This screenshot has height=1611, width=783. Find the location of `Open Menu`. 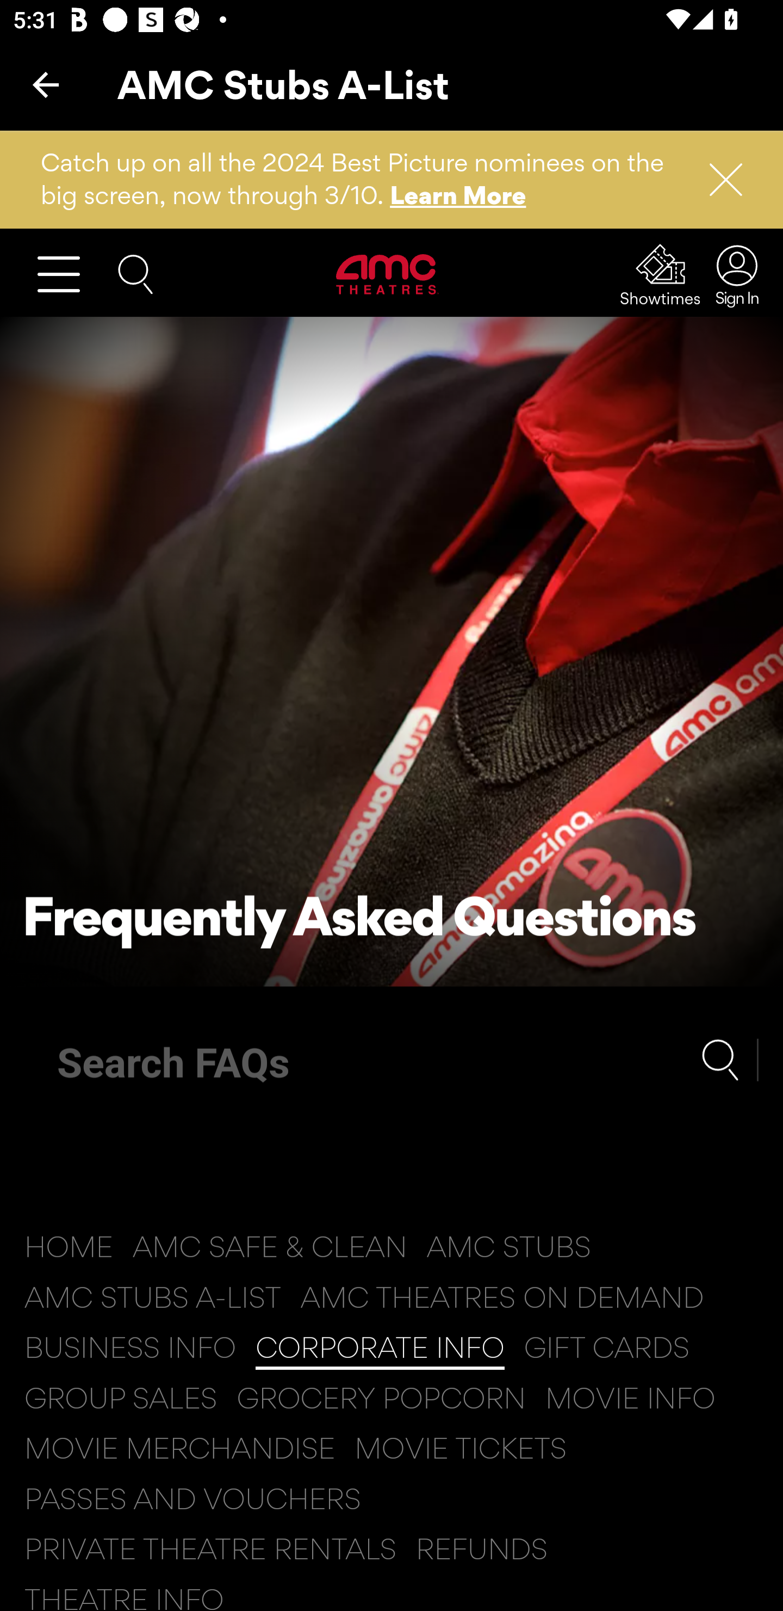

Open Menu is located at coordinates (66, 274).